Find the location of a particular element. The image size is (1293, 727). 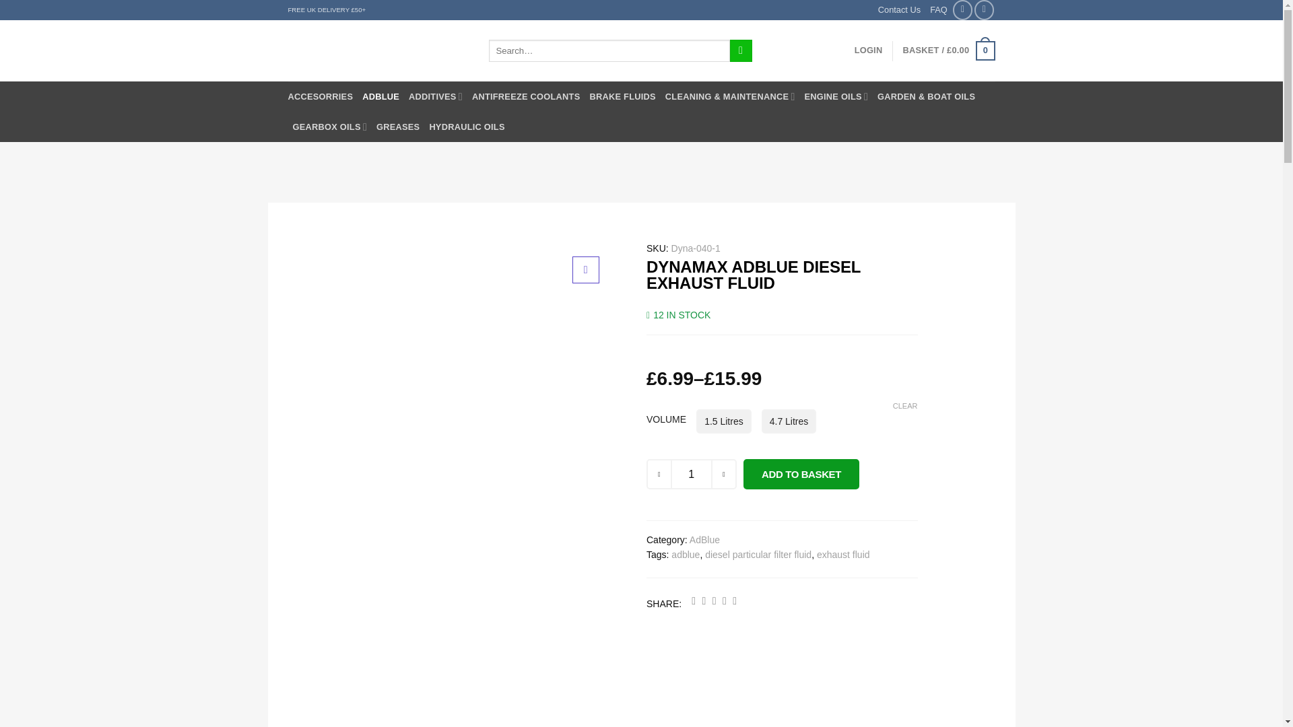

Follow on Instagram is located at coordinates (985, 9).